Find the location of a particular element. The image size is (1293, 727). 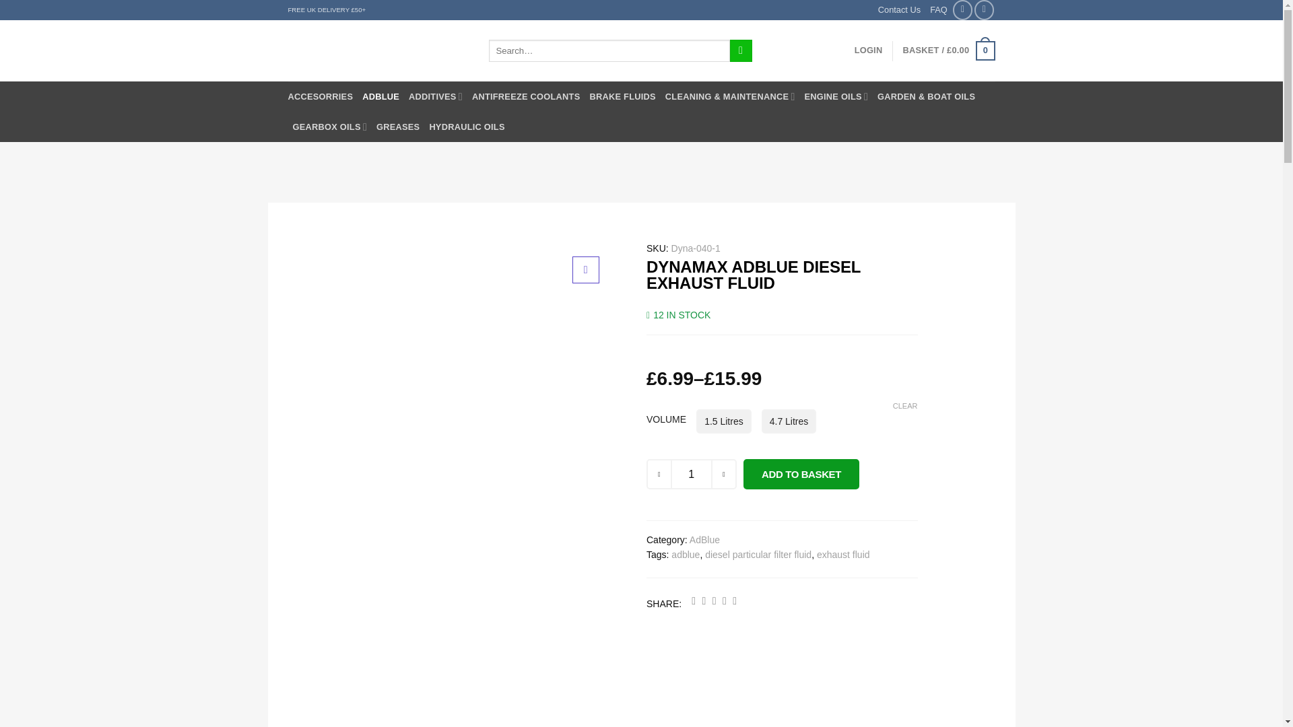

Follow on Instagram is located at coordinates (985, 9).